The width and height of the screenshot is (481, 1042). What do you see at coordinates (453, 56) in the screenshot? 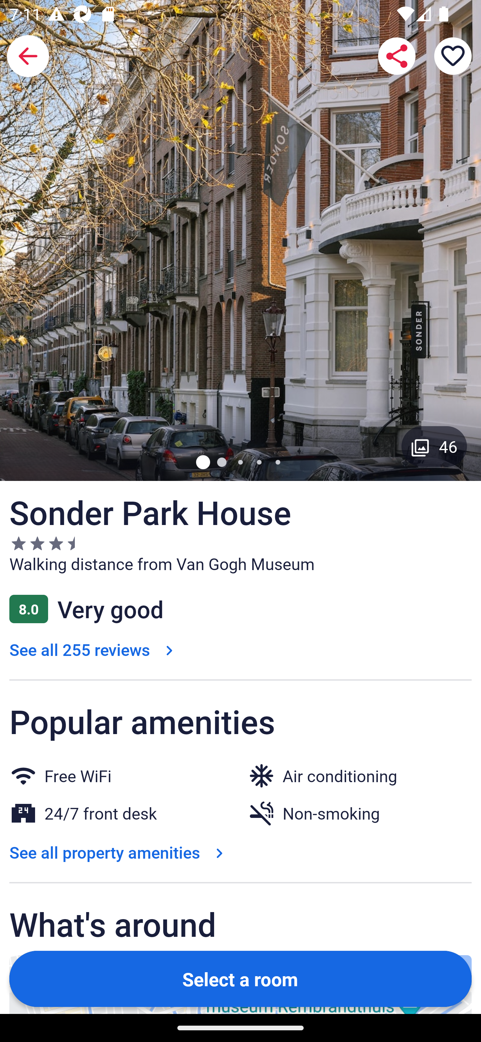
I see `Save property to a trip` at bounding box center [453, 56].